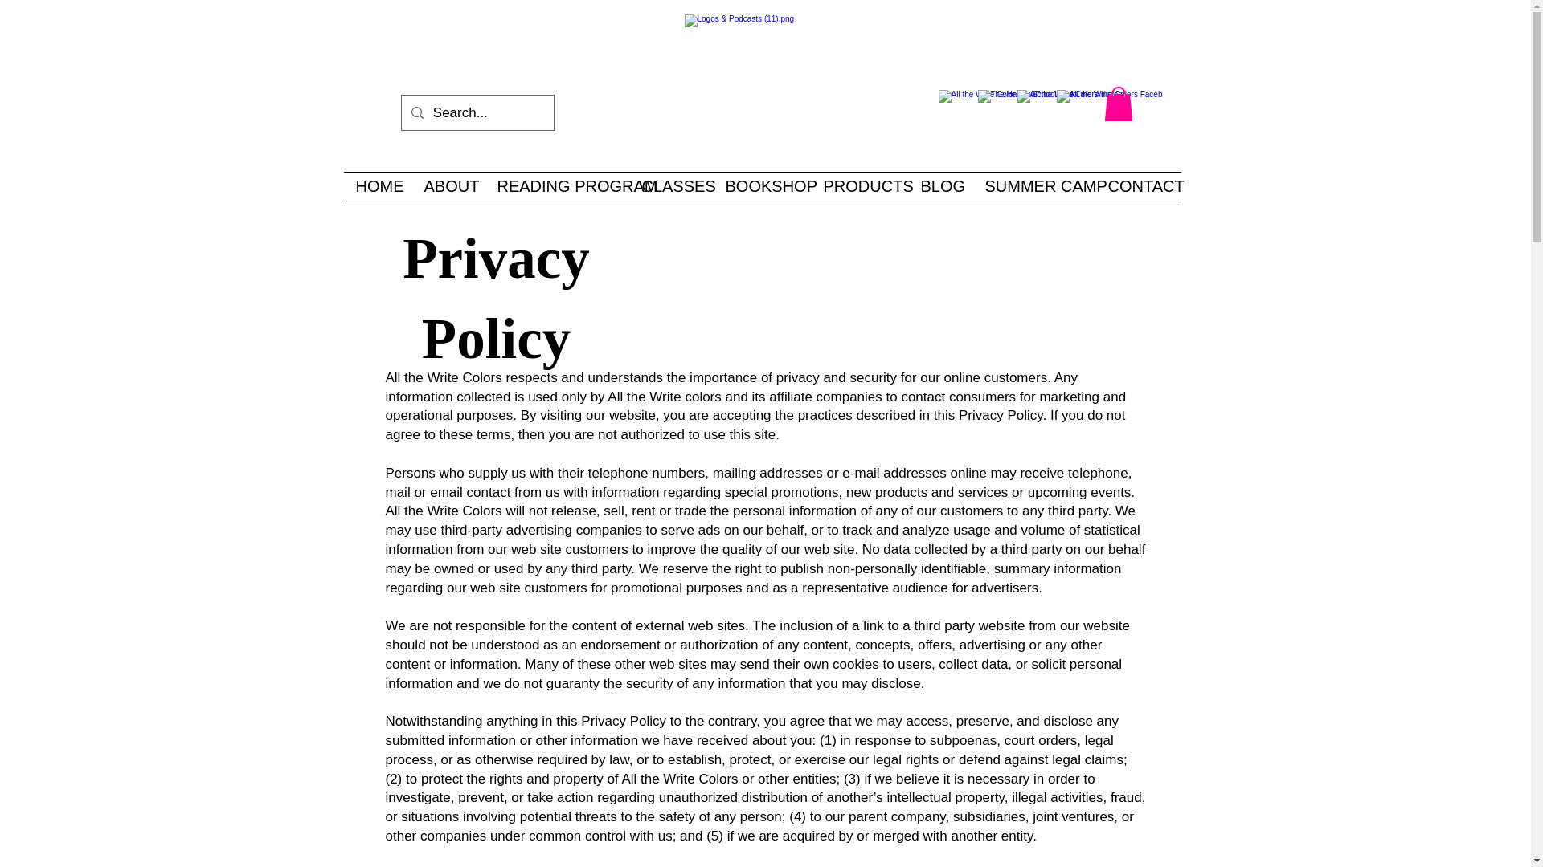 The image size is (1543, 867). I want to click on BLOG, so click(940, 186).